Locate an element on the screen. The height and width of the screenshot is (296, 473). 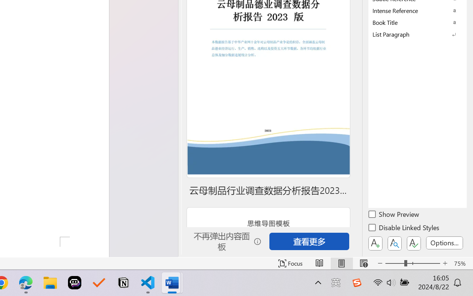
Print Layout is located at coordinates (341, 263).